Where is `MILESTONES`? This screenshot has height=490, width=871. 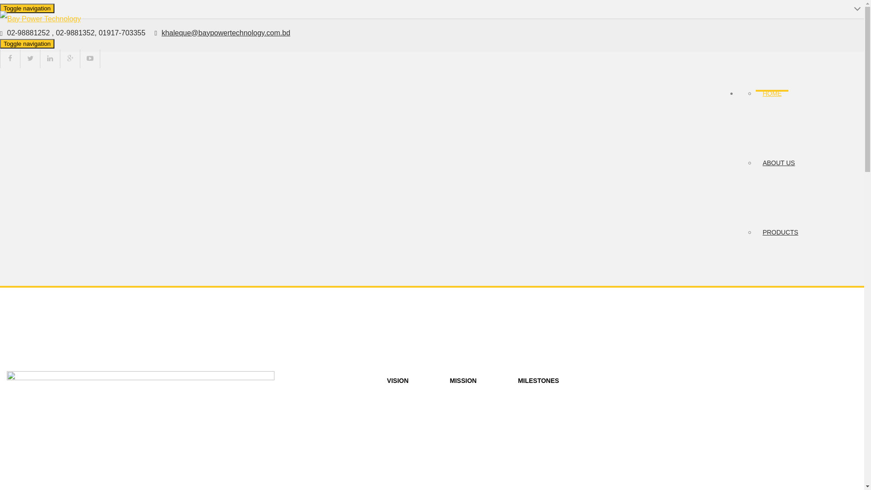 MILESTONES is located at coordinates (539, 381).